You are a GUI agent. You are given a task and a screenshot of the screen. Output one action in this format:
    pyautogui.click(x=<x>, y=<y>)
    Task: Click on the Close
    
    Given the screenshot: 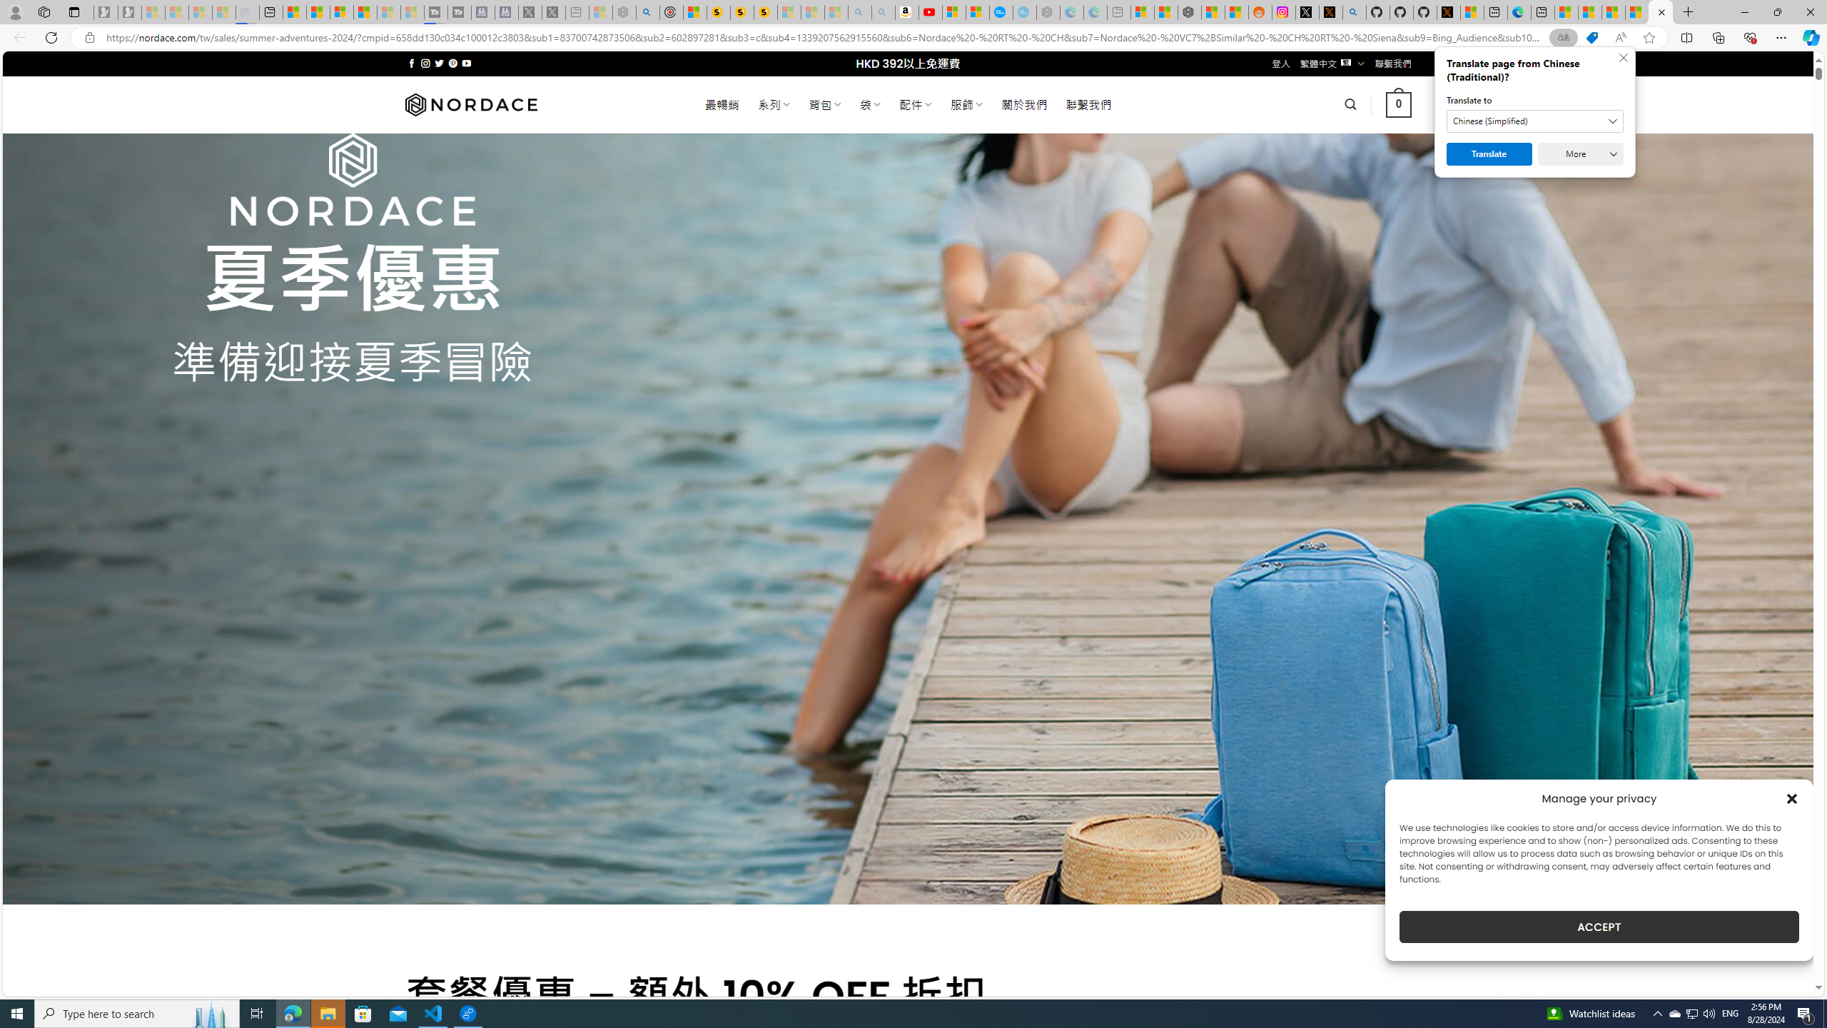 What is the action you would take?
    pyautogui.click(x=1810, y=12)
    